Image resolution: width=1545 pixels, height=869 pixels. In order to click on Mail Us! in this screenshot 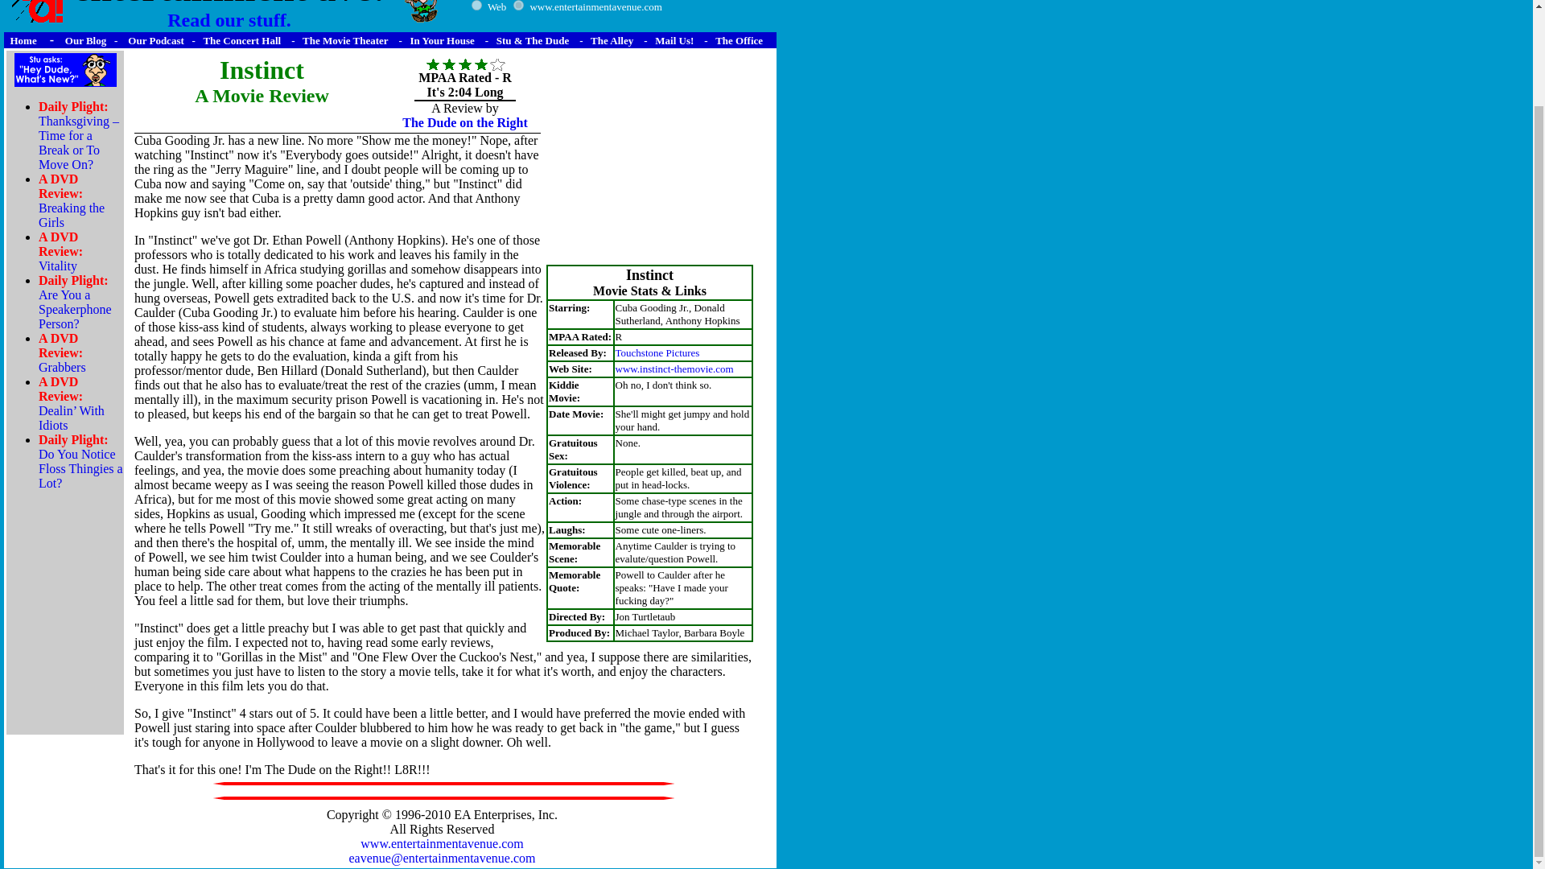, I will do `click(344, 40)`.